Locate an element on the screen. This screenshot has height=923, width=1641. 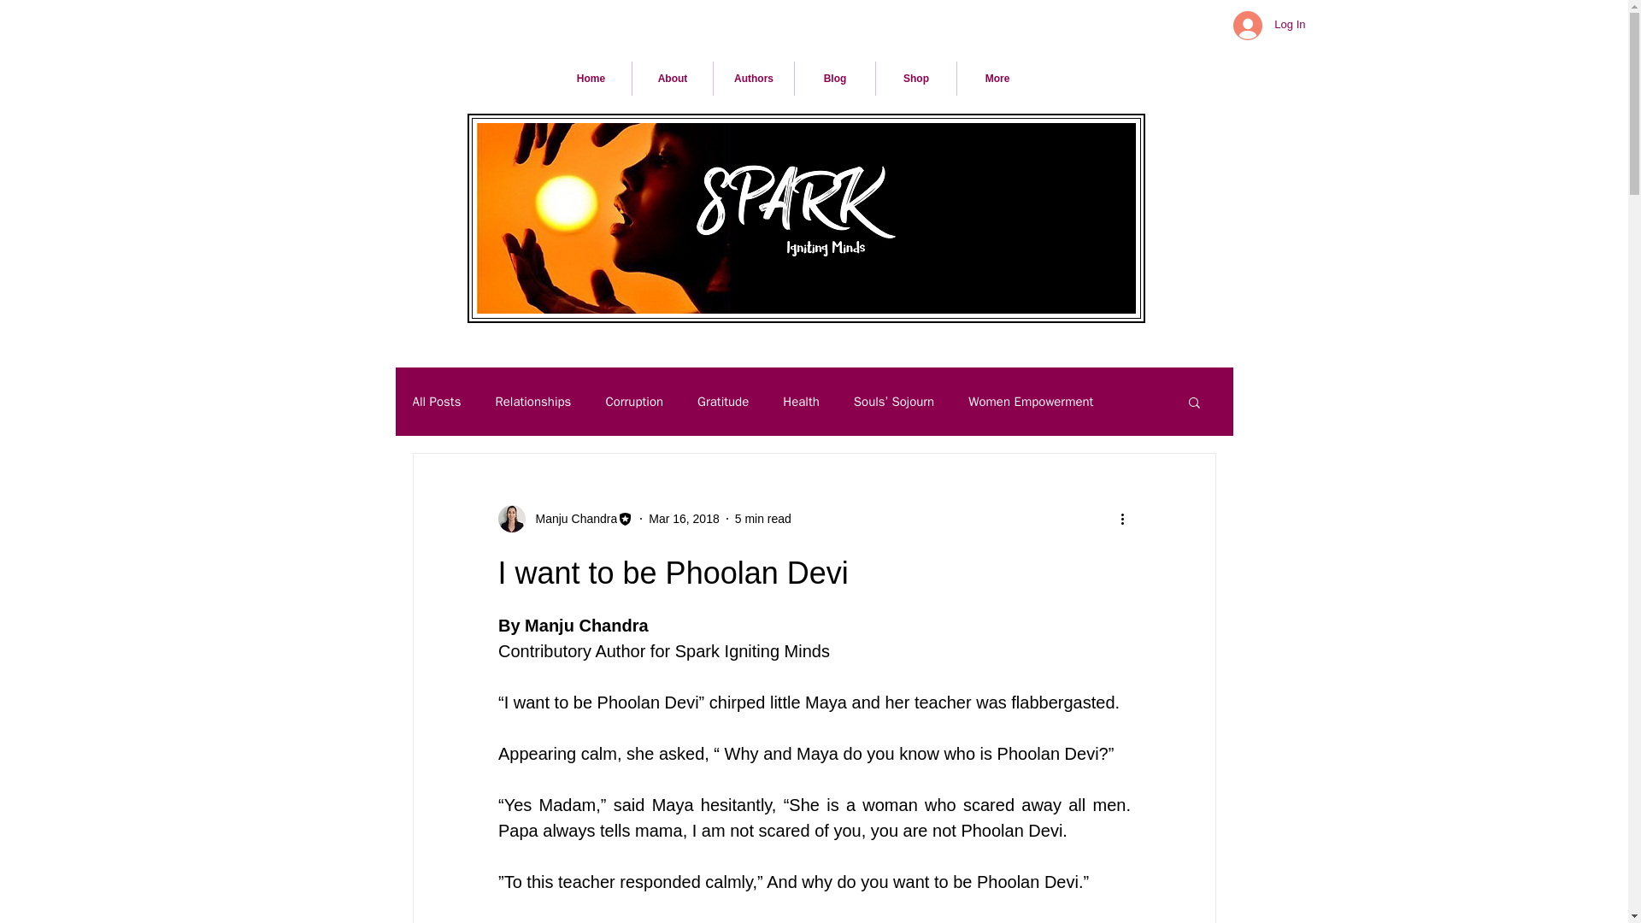
Health is located at coordinates (800, 402).